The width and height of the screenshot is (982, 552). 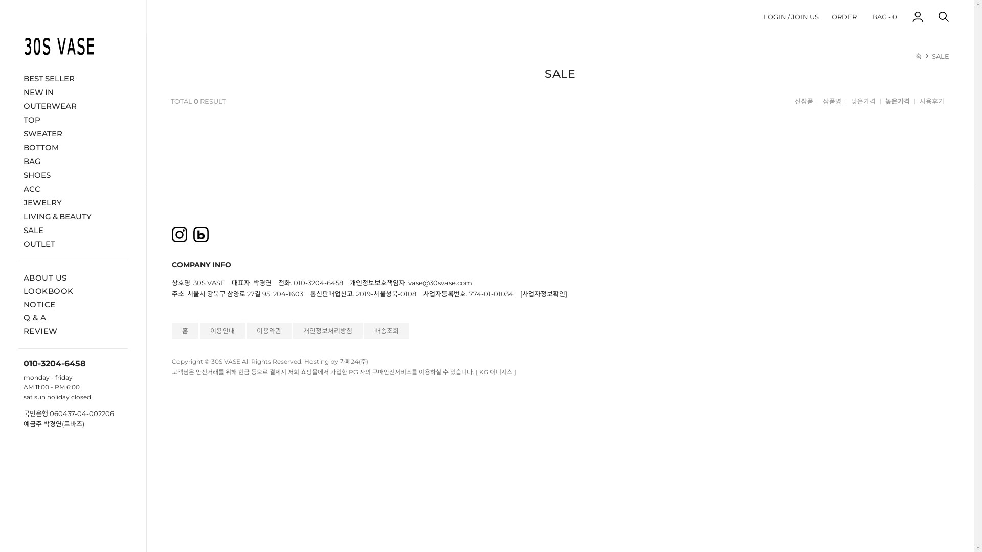 What do you see at coordinates (73, 188) in the screenshot?
I see `ACC` at bounding box center [73, 188].